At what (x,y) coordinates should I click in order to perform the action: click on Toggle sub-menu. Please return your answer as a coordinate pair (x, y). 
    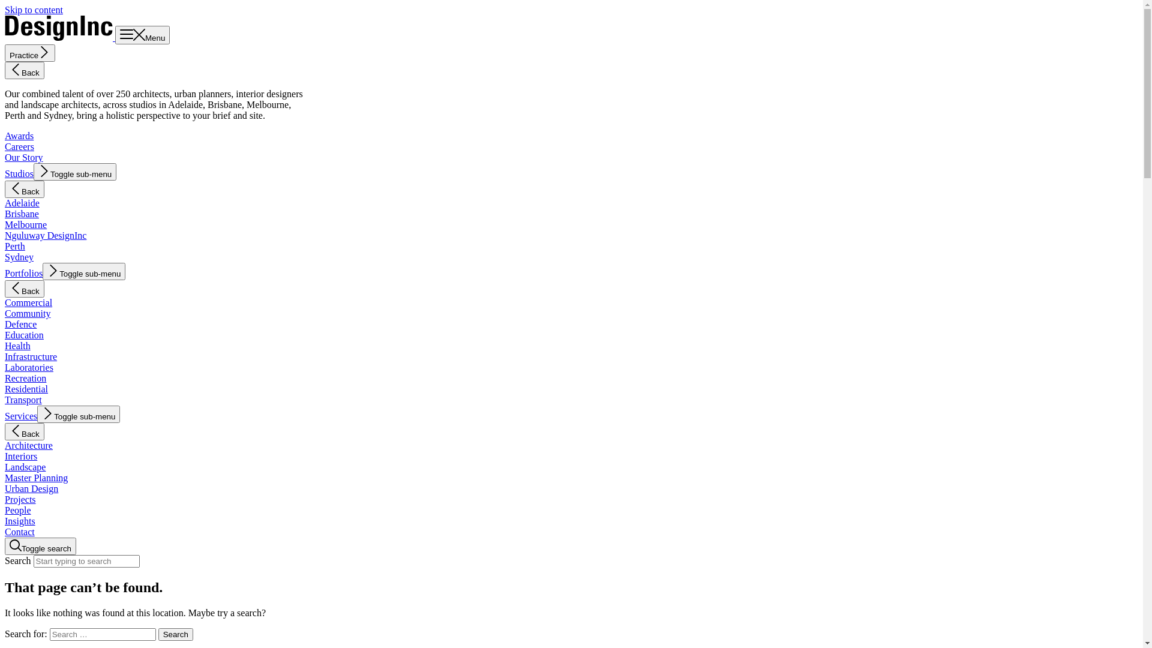
    Looking at the image, I should click on (84, 271).